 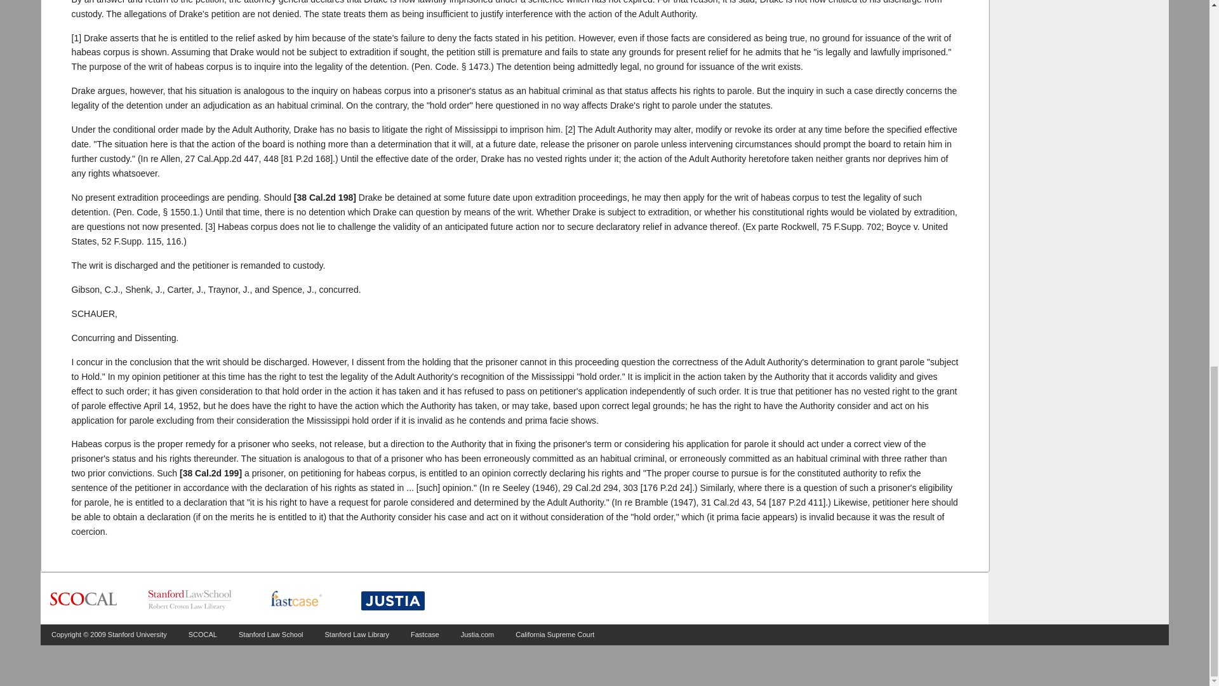 What do you see at coordinates (296, 600) in the screenshot?
I see `fastcase` at bounding box center [296, 600].